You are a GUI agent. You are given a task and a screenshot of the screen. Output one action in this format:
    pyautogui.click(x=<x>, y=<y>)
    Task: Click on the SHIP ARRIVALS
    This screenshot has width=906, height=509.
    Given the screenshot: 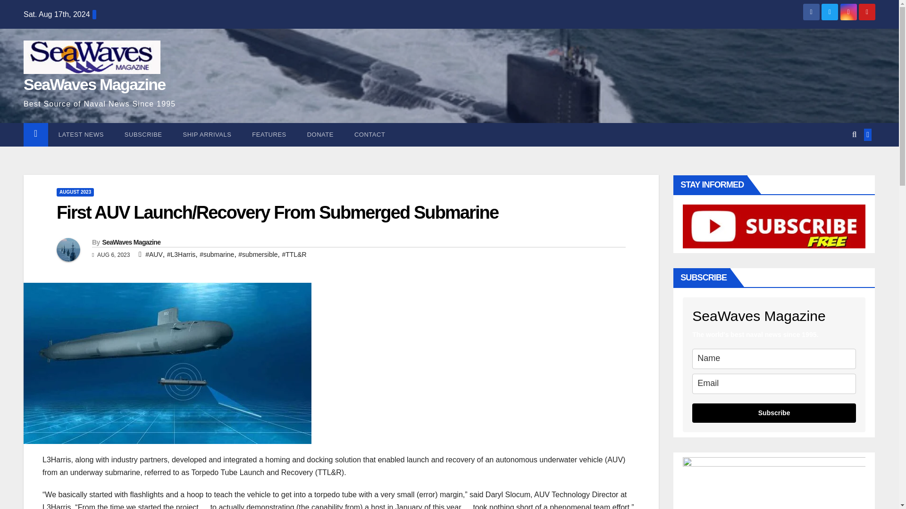 What is the action you would take?
    pyautogui.click(x=207, y=135)
    